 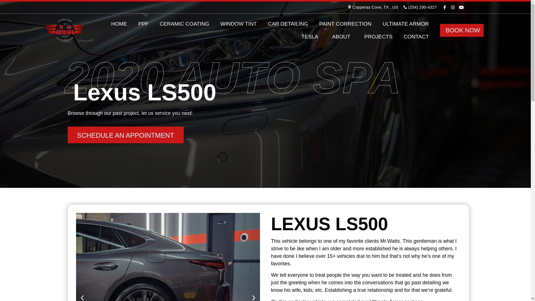 I want to click on BOOK NOW, so click(x=463, y=30).